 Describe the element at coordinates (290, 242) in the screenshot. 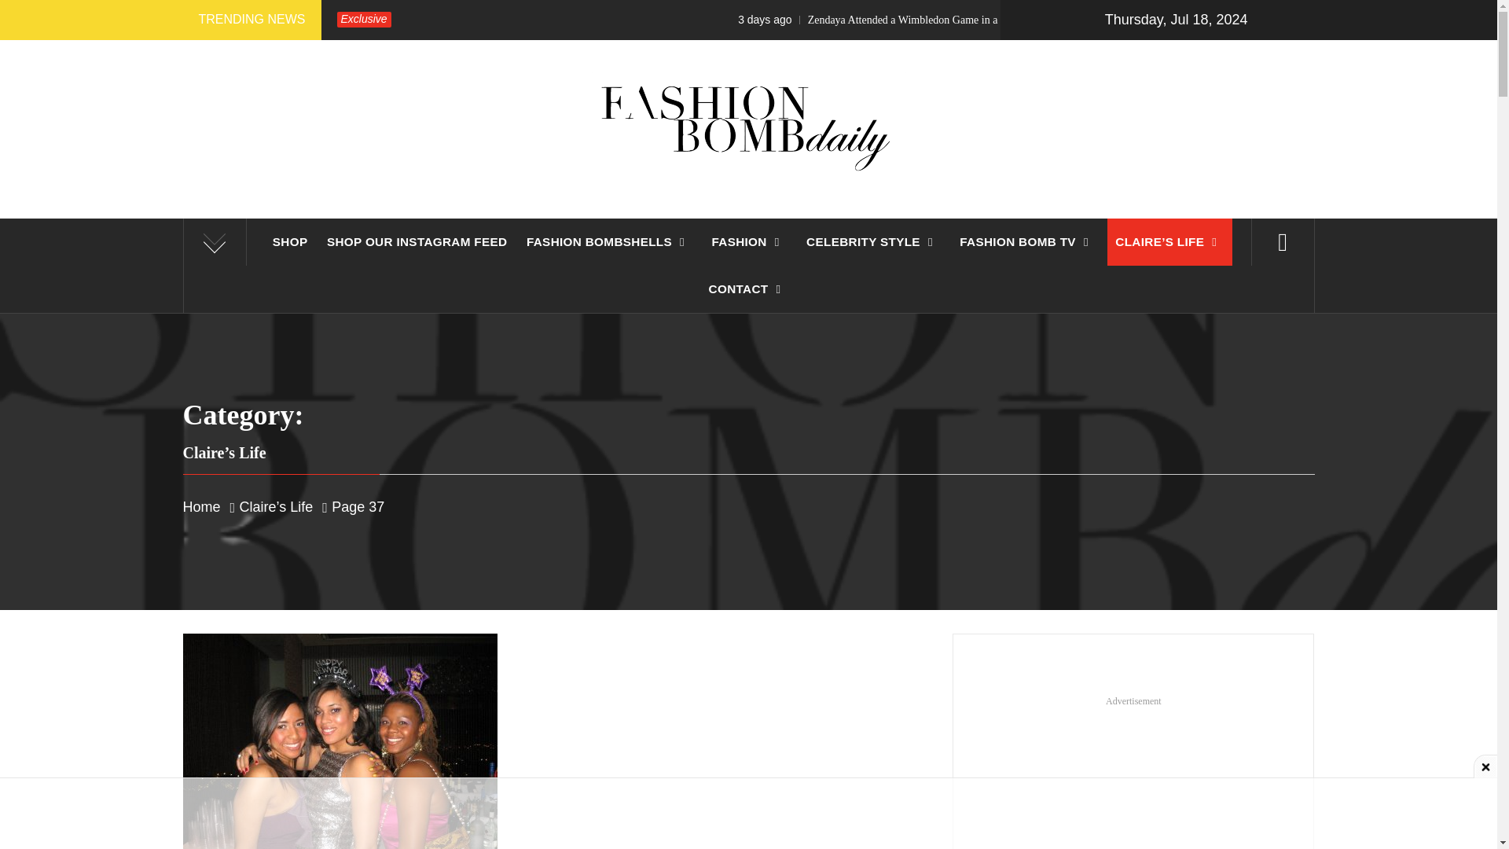

I see `SHOP` at that location.